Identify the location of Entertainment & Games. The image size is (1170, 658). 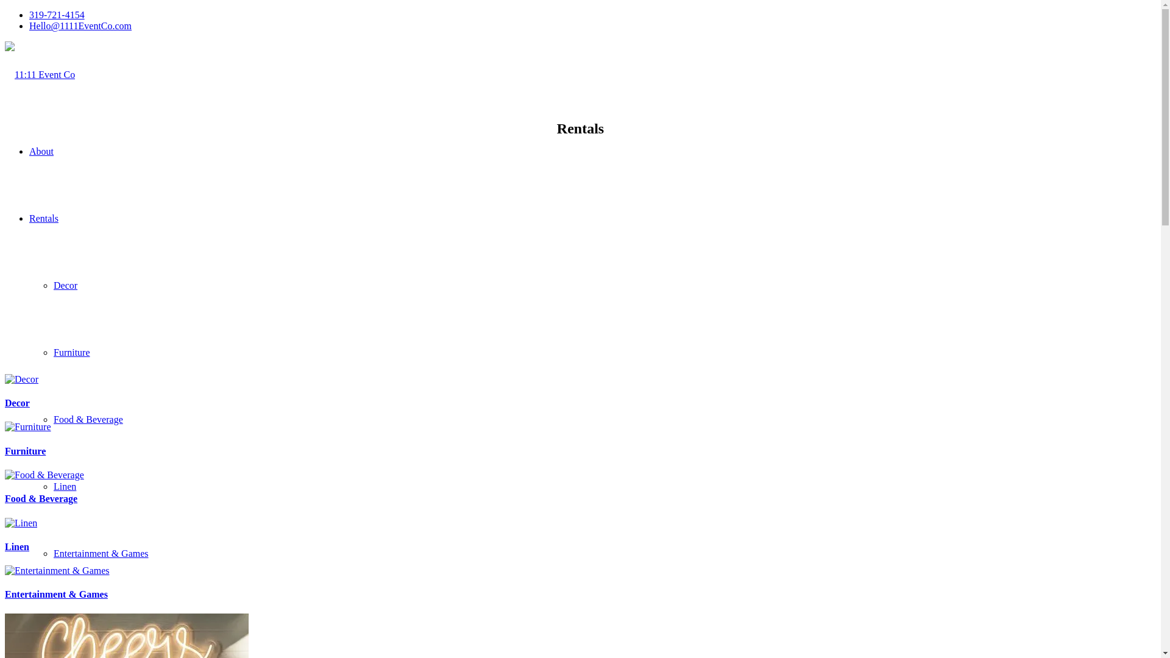
(56, 595).